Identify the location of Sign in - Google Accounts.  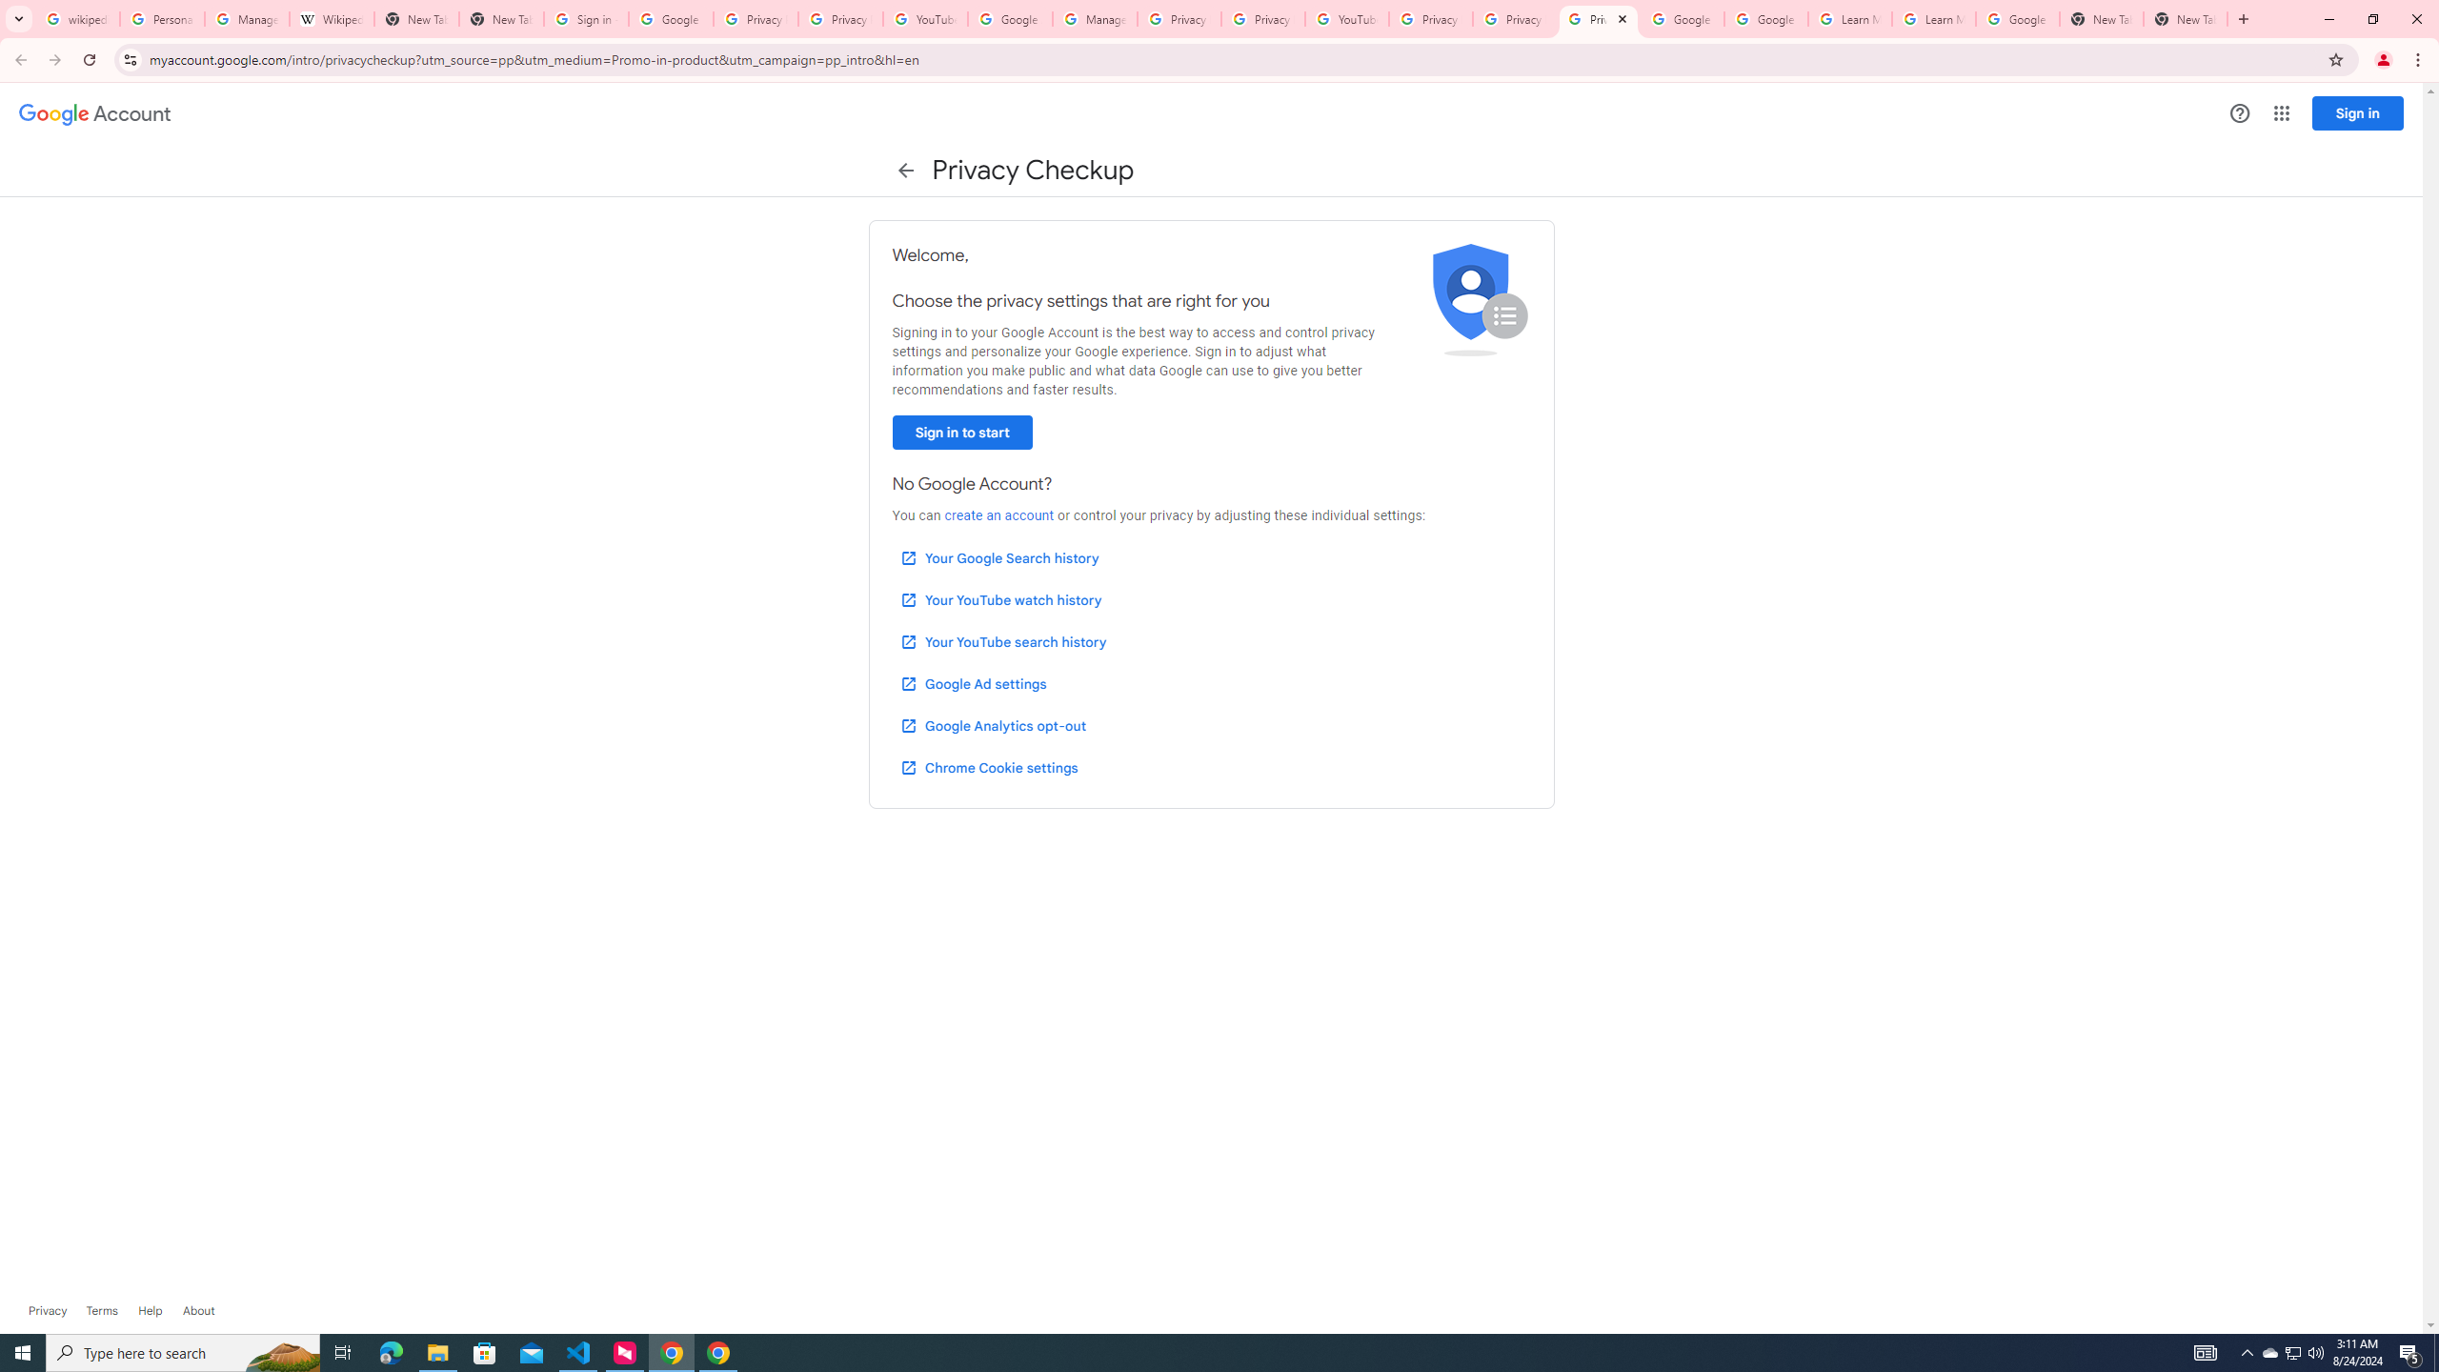
(587, 19).